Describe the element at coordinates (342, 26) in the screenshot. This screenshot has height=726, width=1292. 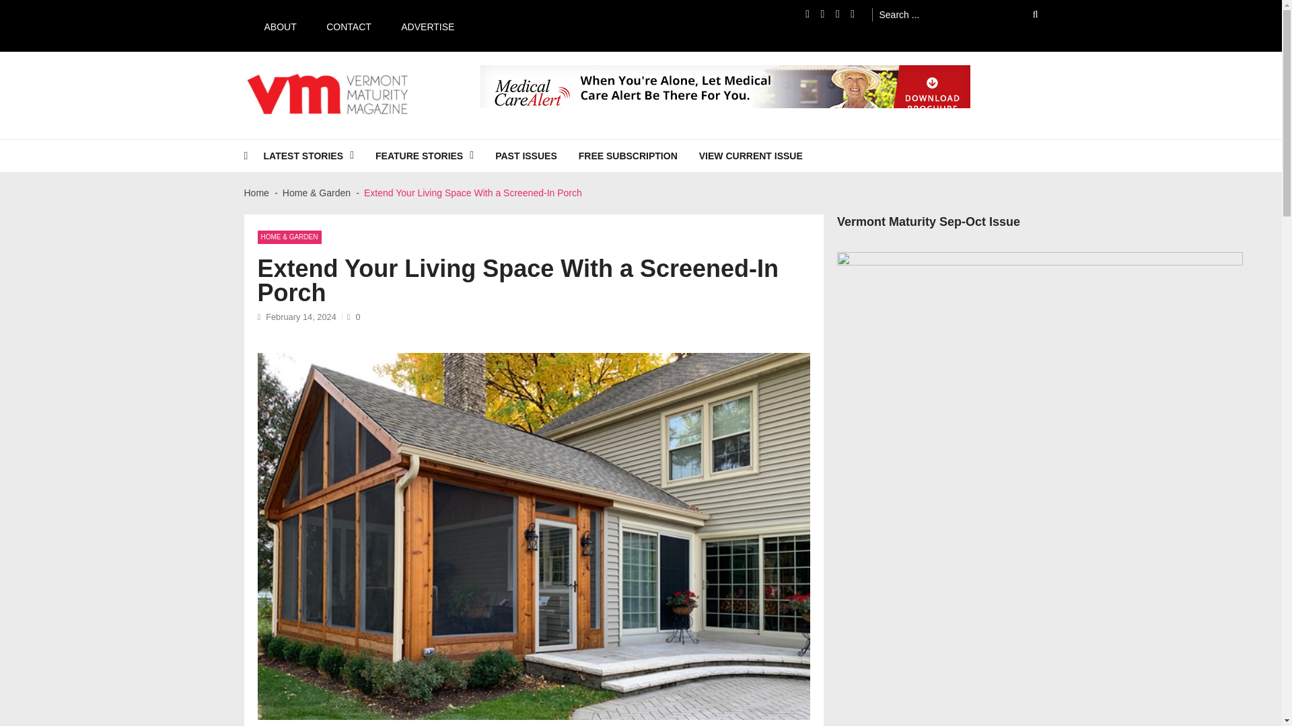
I see `CONTACT` at that location.